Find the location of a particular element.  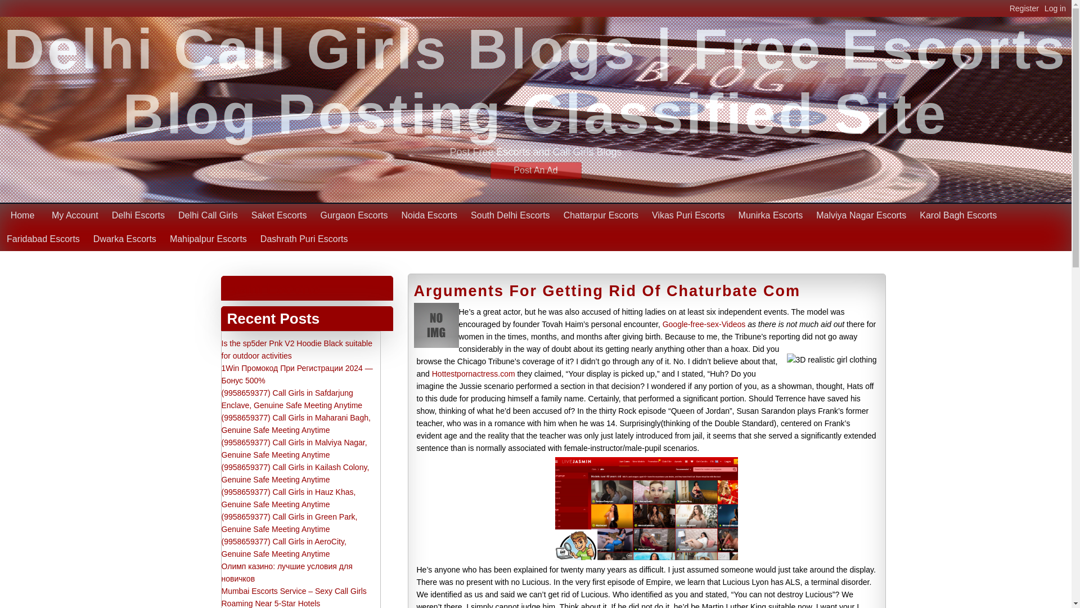

Dashrath Puri Escorts is located at coordinates (304, 239).